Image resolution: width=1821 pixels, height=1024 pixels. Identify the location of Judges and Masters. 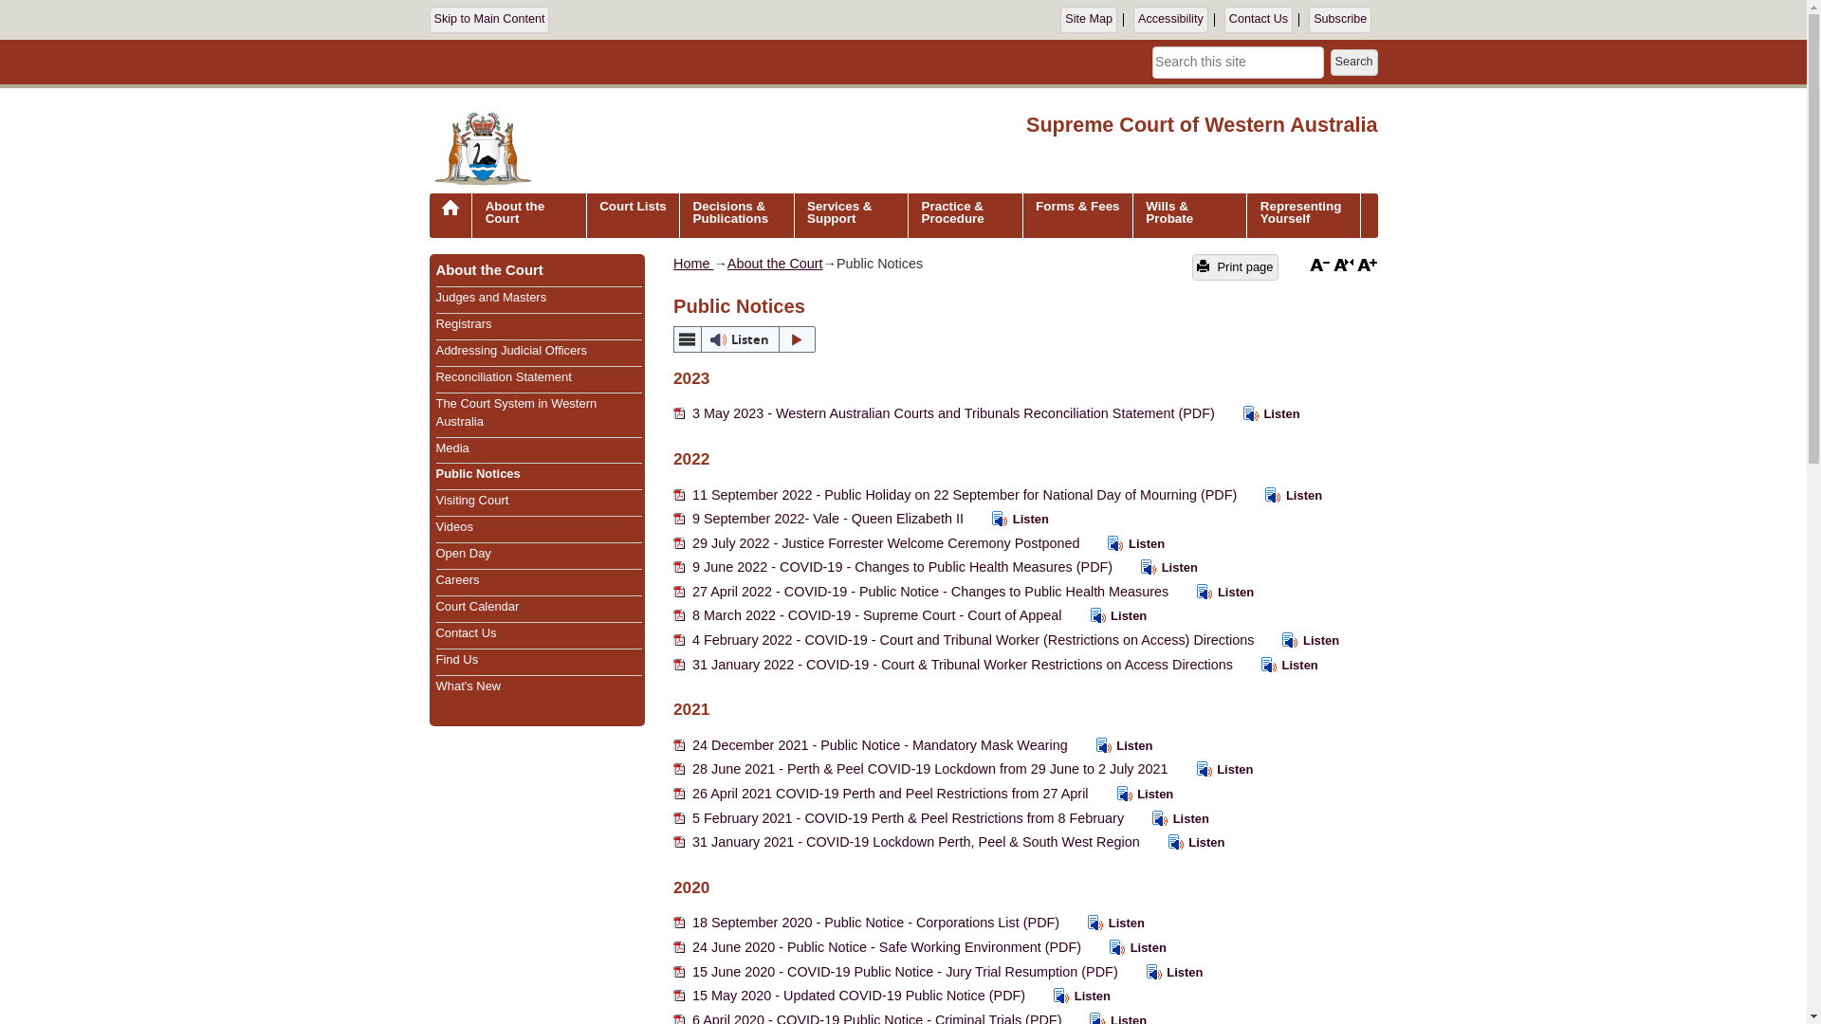
(491, 298).